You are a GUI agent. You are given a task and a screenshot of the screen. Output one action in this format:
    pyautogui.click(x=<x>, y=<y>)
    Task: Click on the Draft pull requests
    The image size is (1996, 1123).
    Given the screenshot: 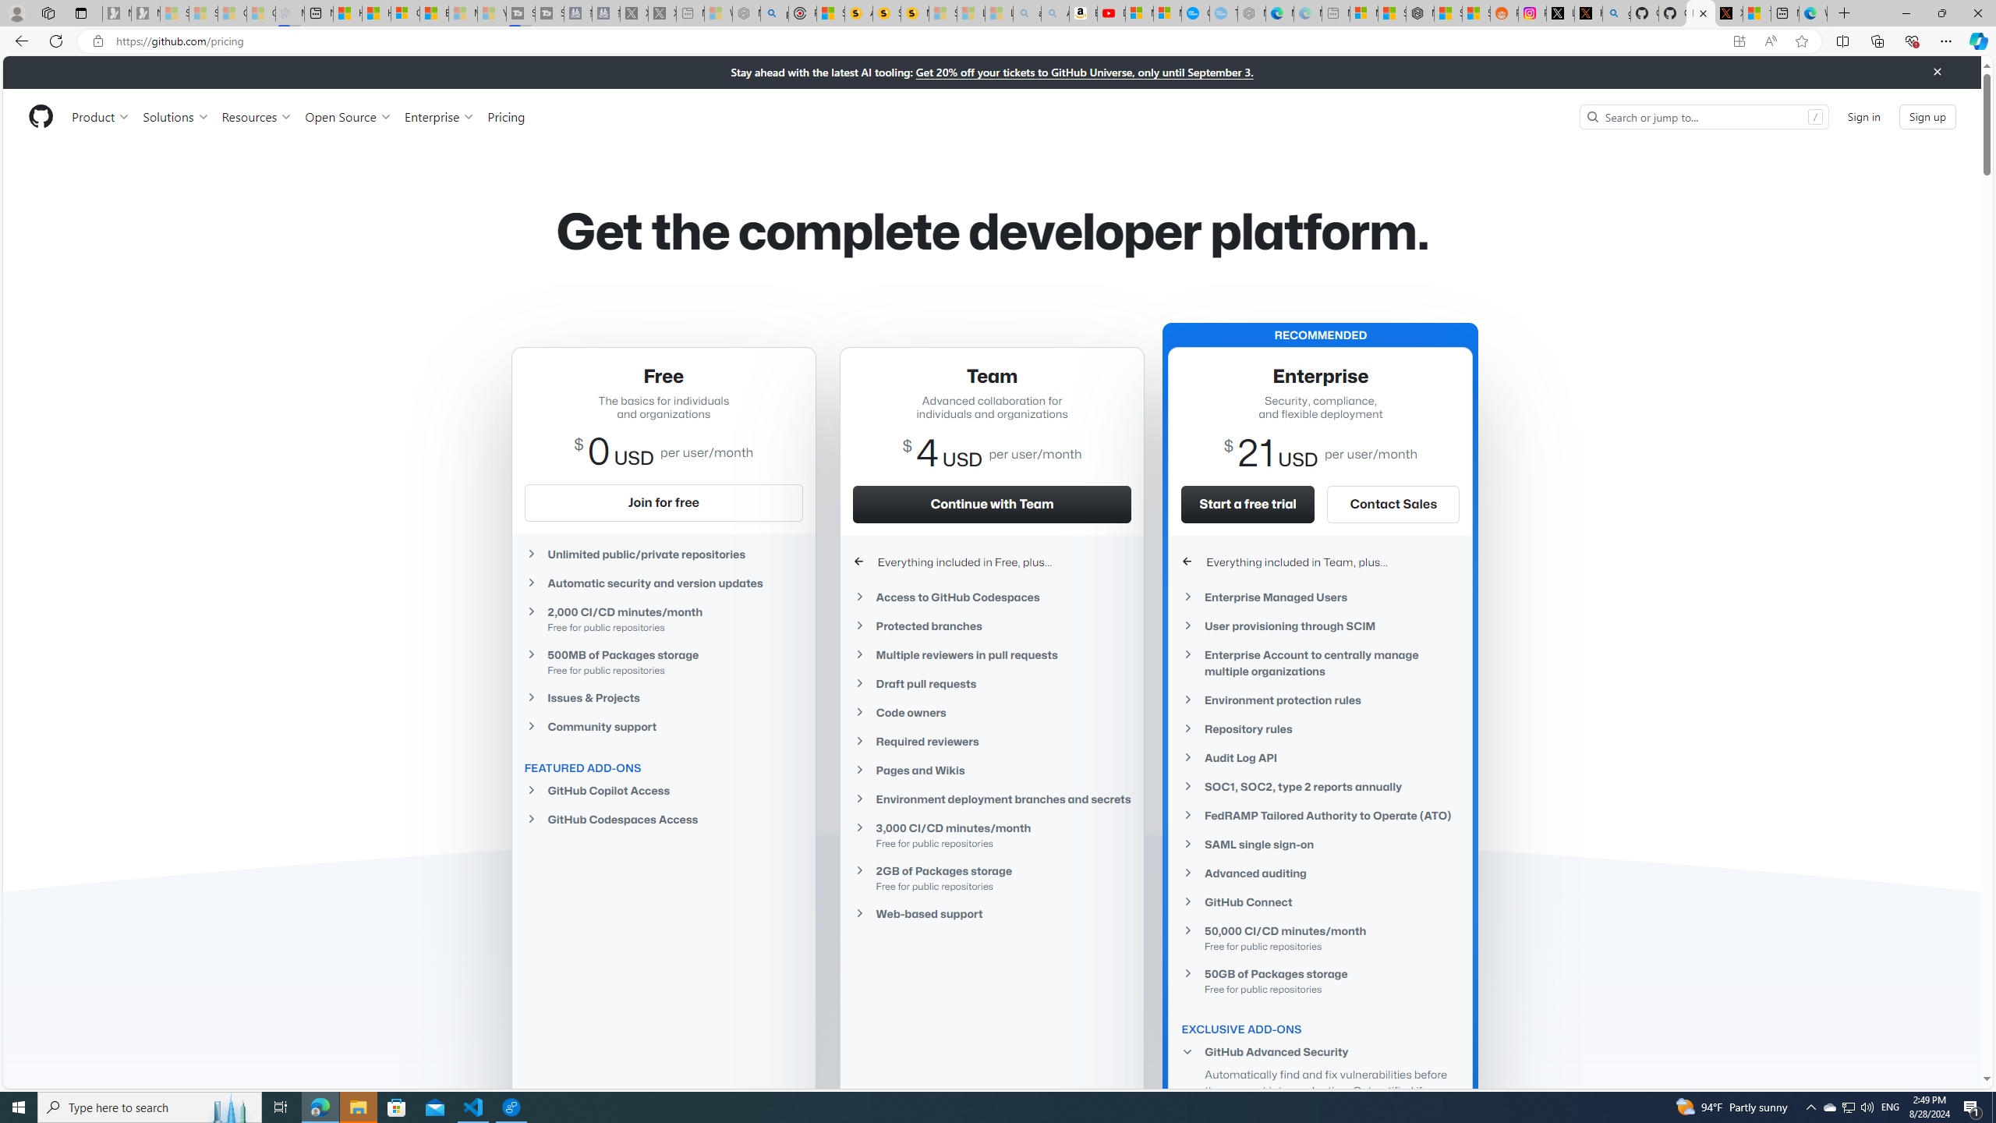 What is the action you would take?
    pyautogui.click(x=992, y=683)
    